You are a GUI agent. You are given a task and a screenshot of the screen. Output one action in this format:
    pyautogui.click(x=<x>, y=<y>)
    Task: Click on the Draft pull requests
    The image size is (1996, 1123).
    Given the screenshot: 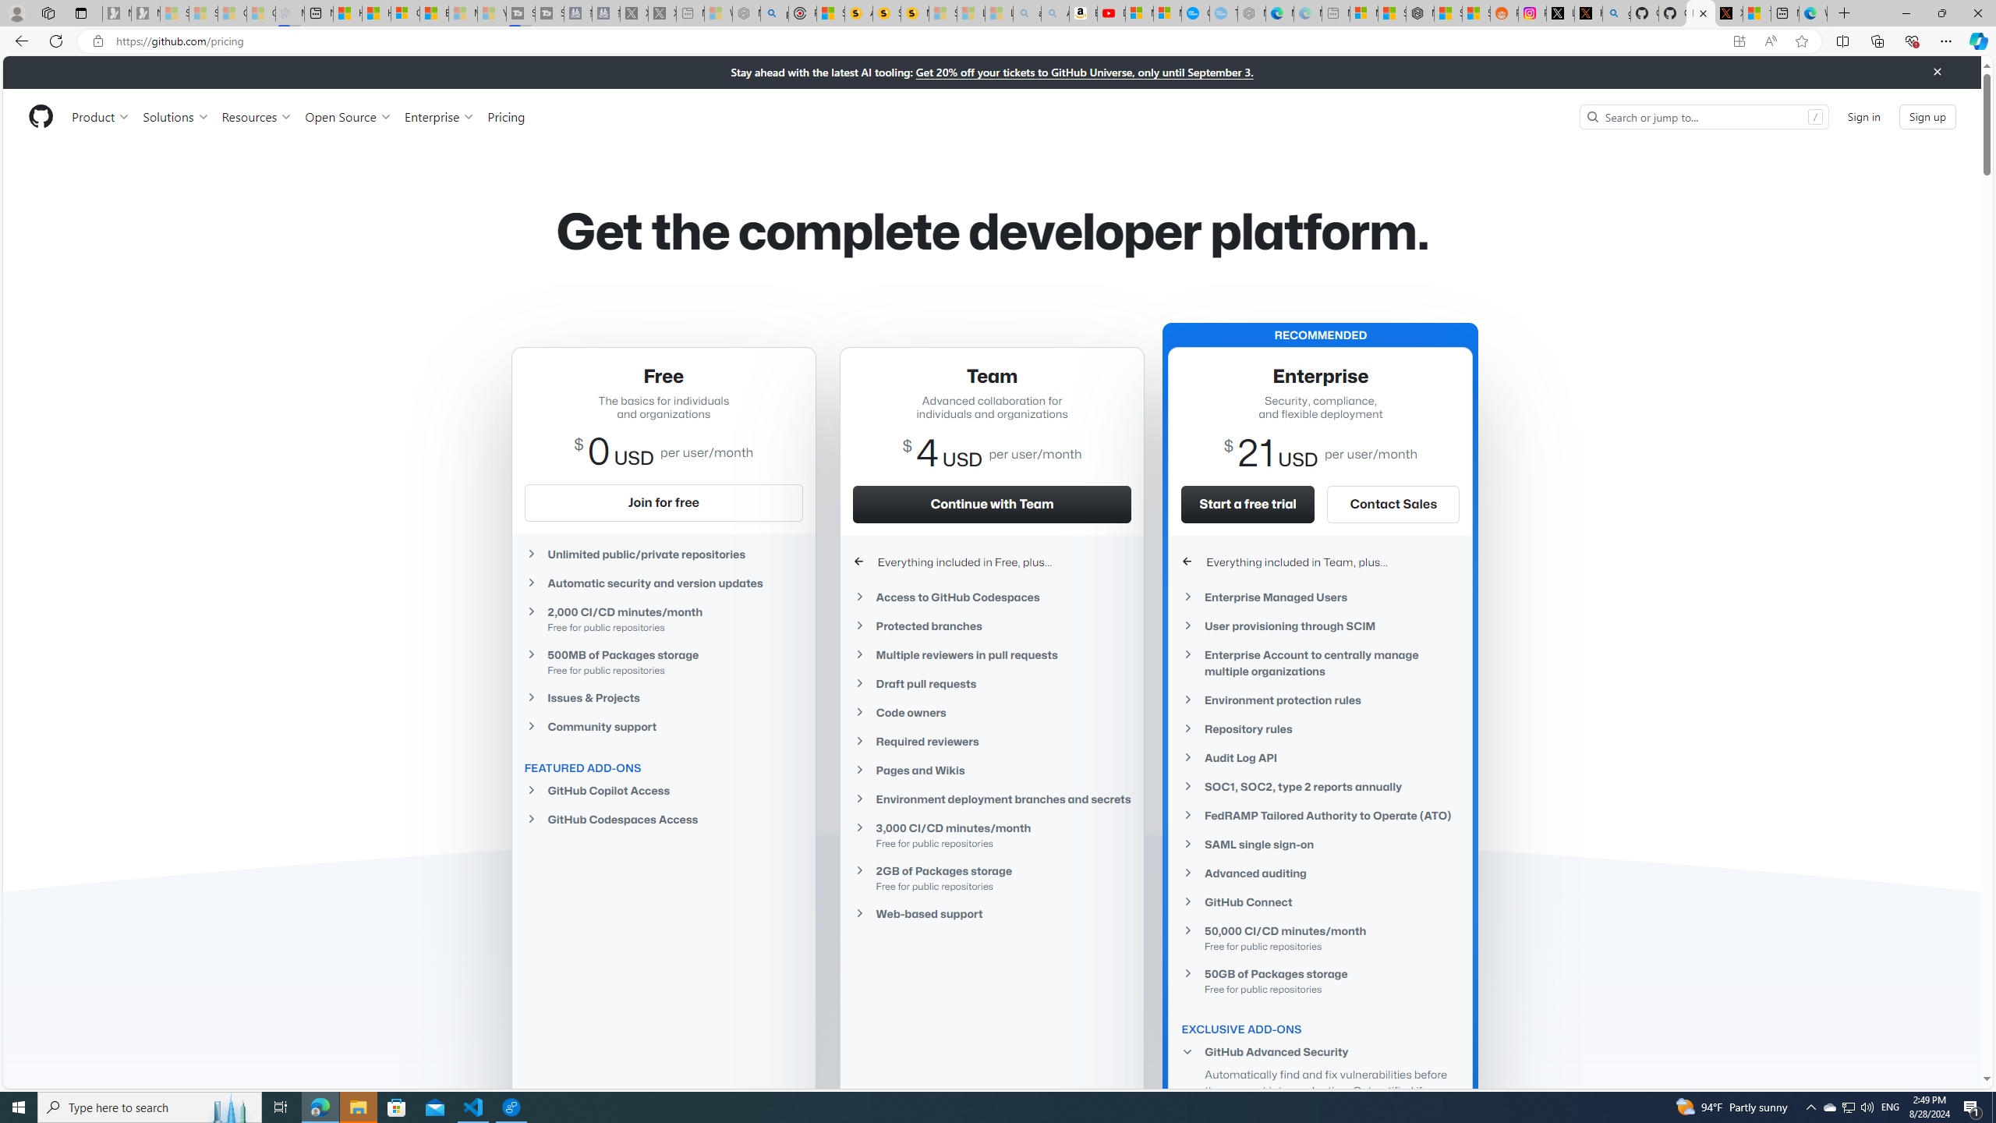 What is the action you would take?
    pyautogui.click(x=992, y=683)
    